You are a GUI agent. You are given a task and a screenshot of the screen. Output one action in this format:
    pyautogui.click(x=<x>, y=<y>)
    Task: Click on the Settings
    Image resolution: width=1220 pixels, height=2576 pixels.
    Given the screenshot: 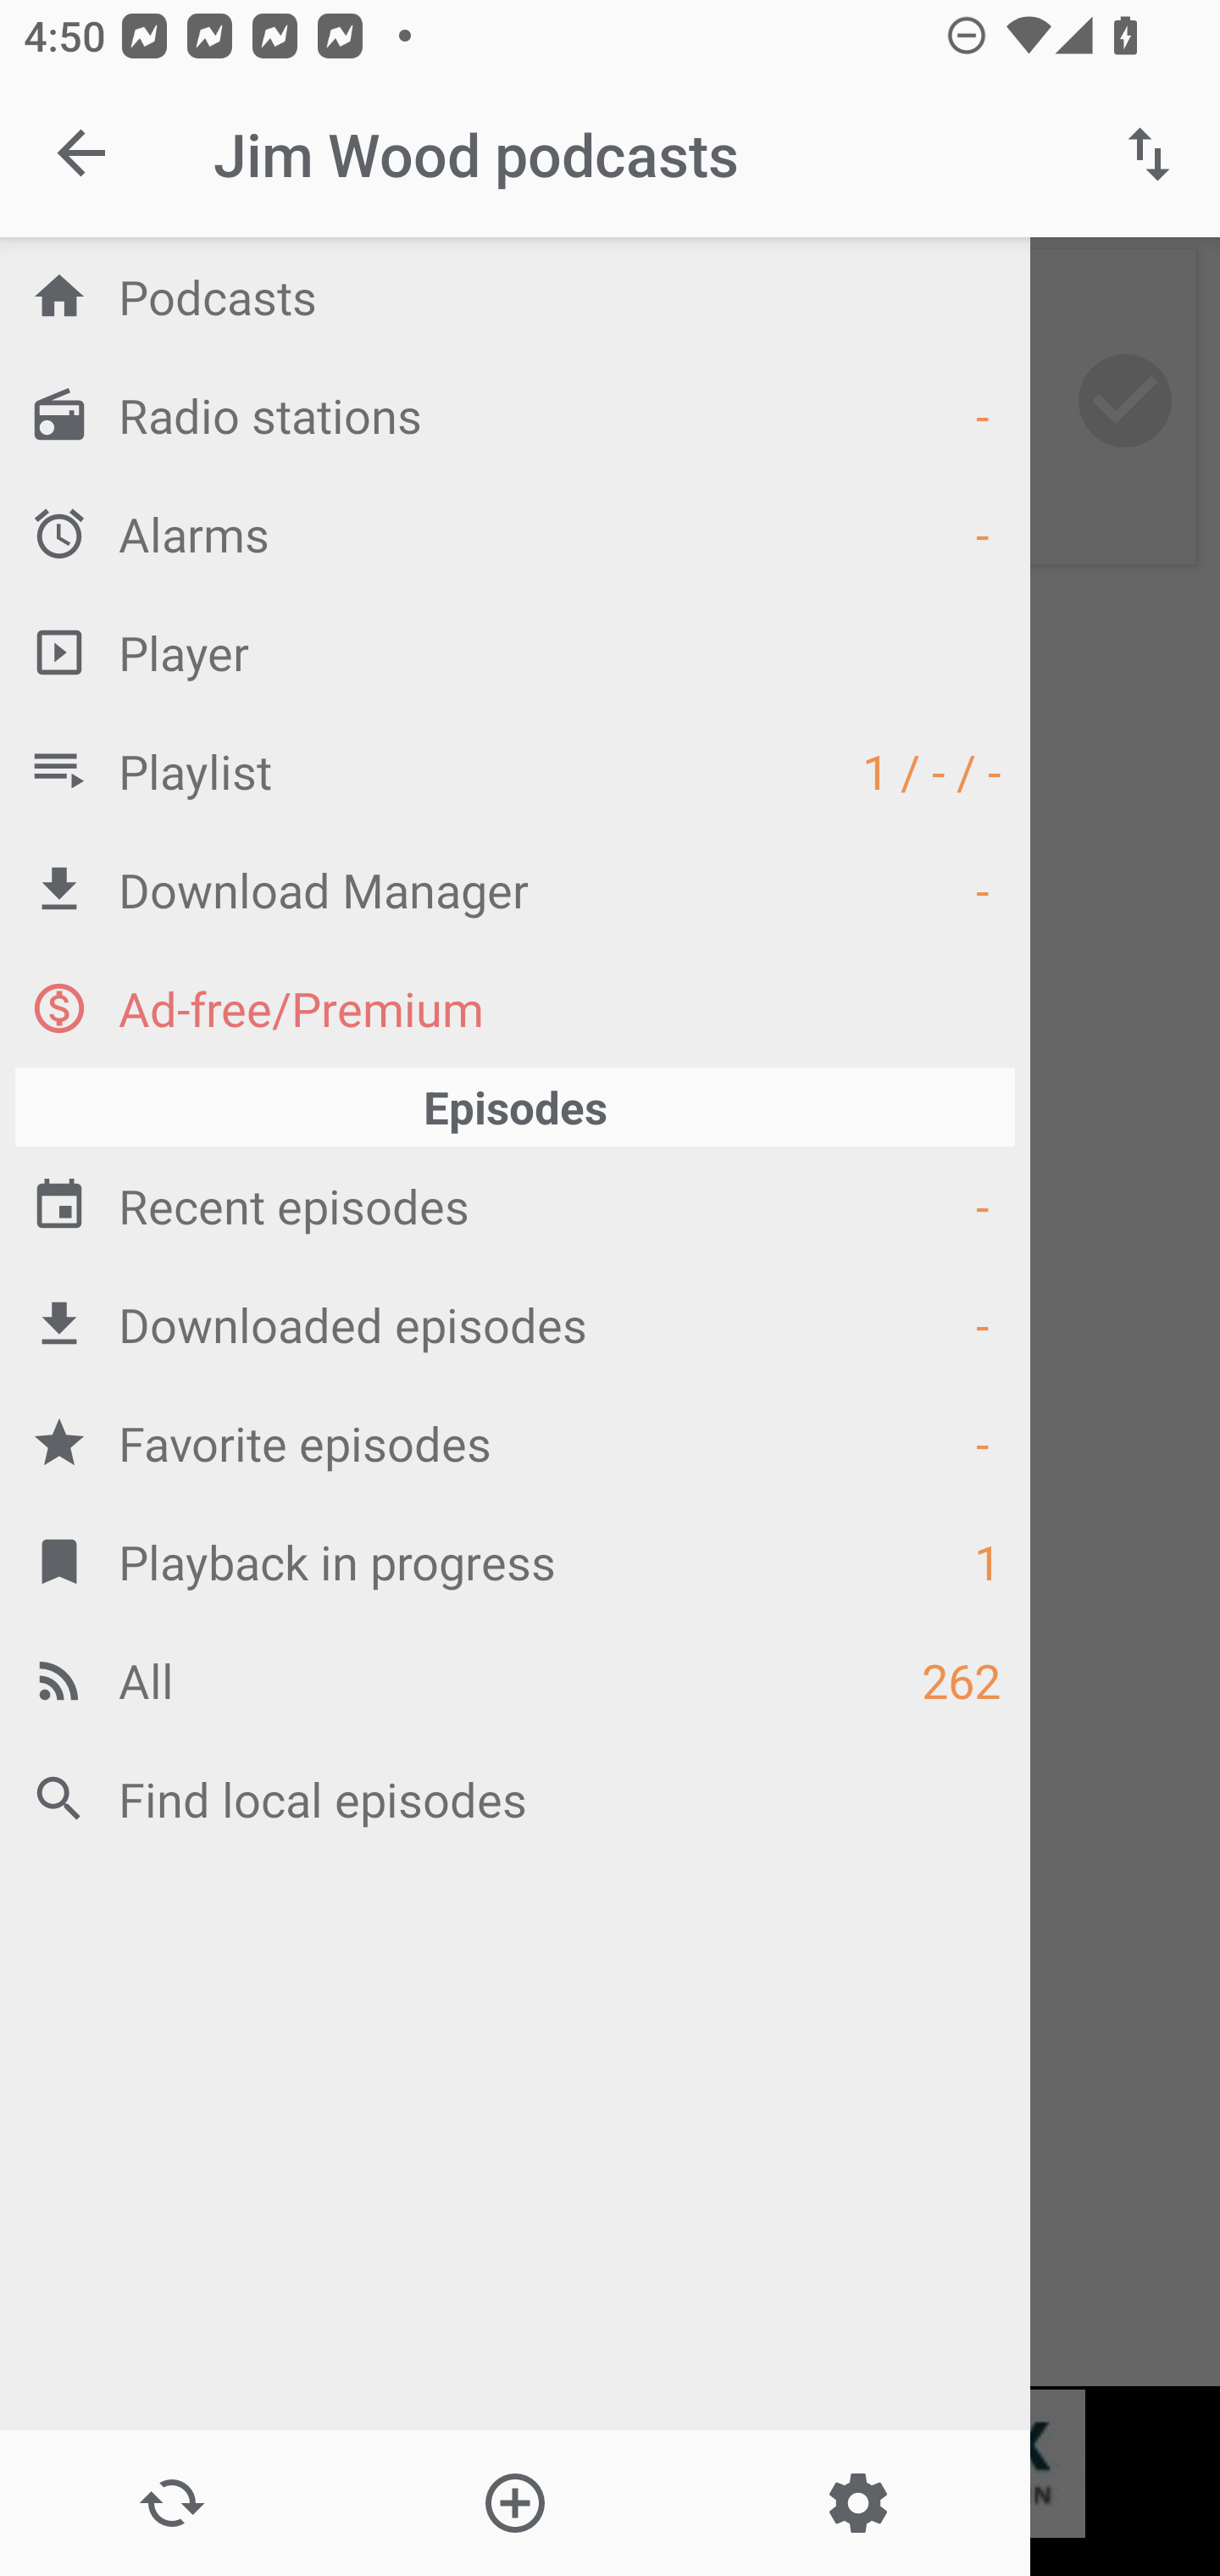 What is the action you would take?
    pyautogui.click(x=857, y=2503)
    